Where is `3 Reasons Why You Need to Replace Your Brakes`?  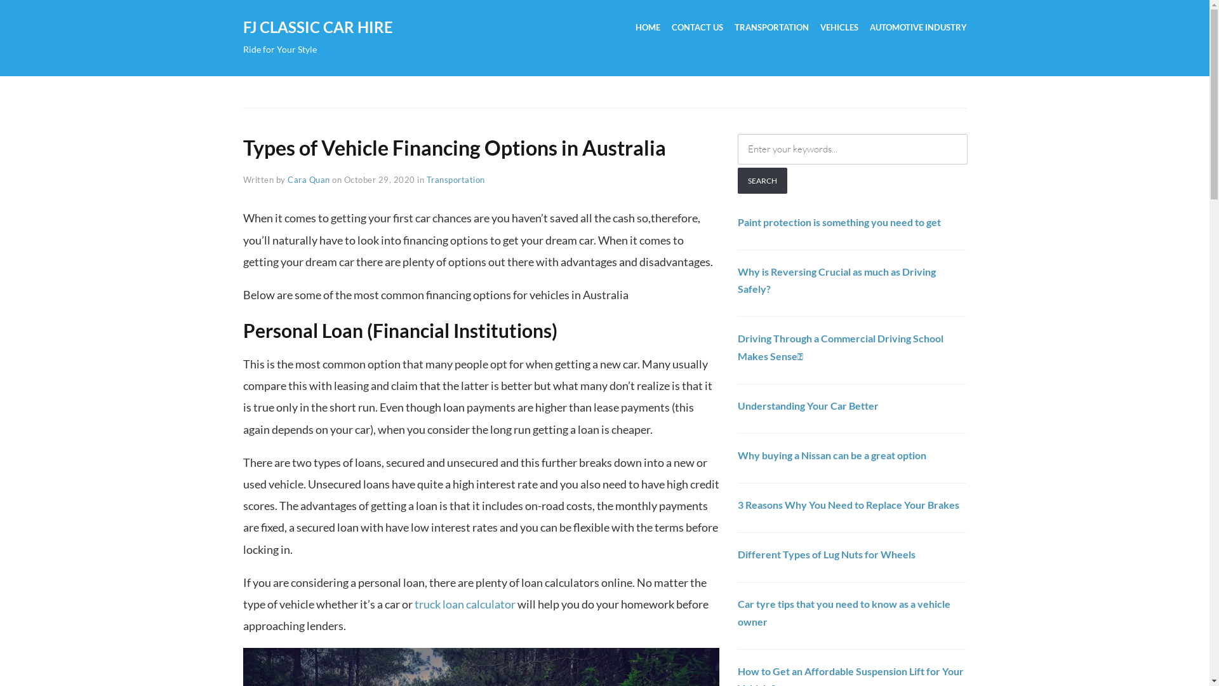
3 Reasons Why You Need to Replace Your Brakes is located at coordinates (848, 504).